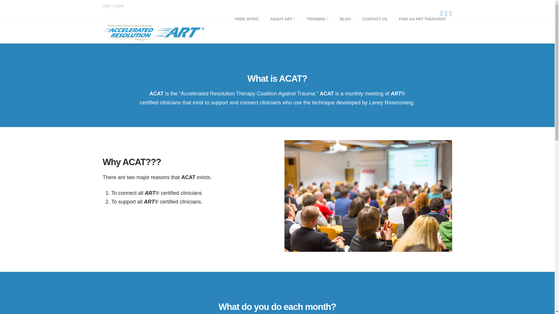 Image resolution: width=559 pixels, height=314 pixels. Describe the element at coordinates (107, 6) in the screenshot. I see `CART` at that location.